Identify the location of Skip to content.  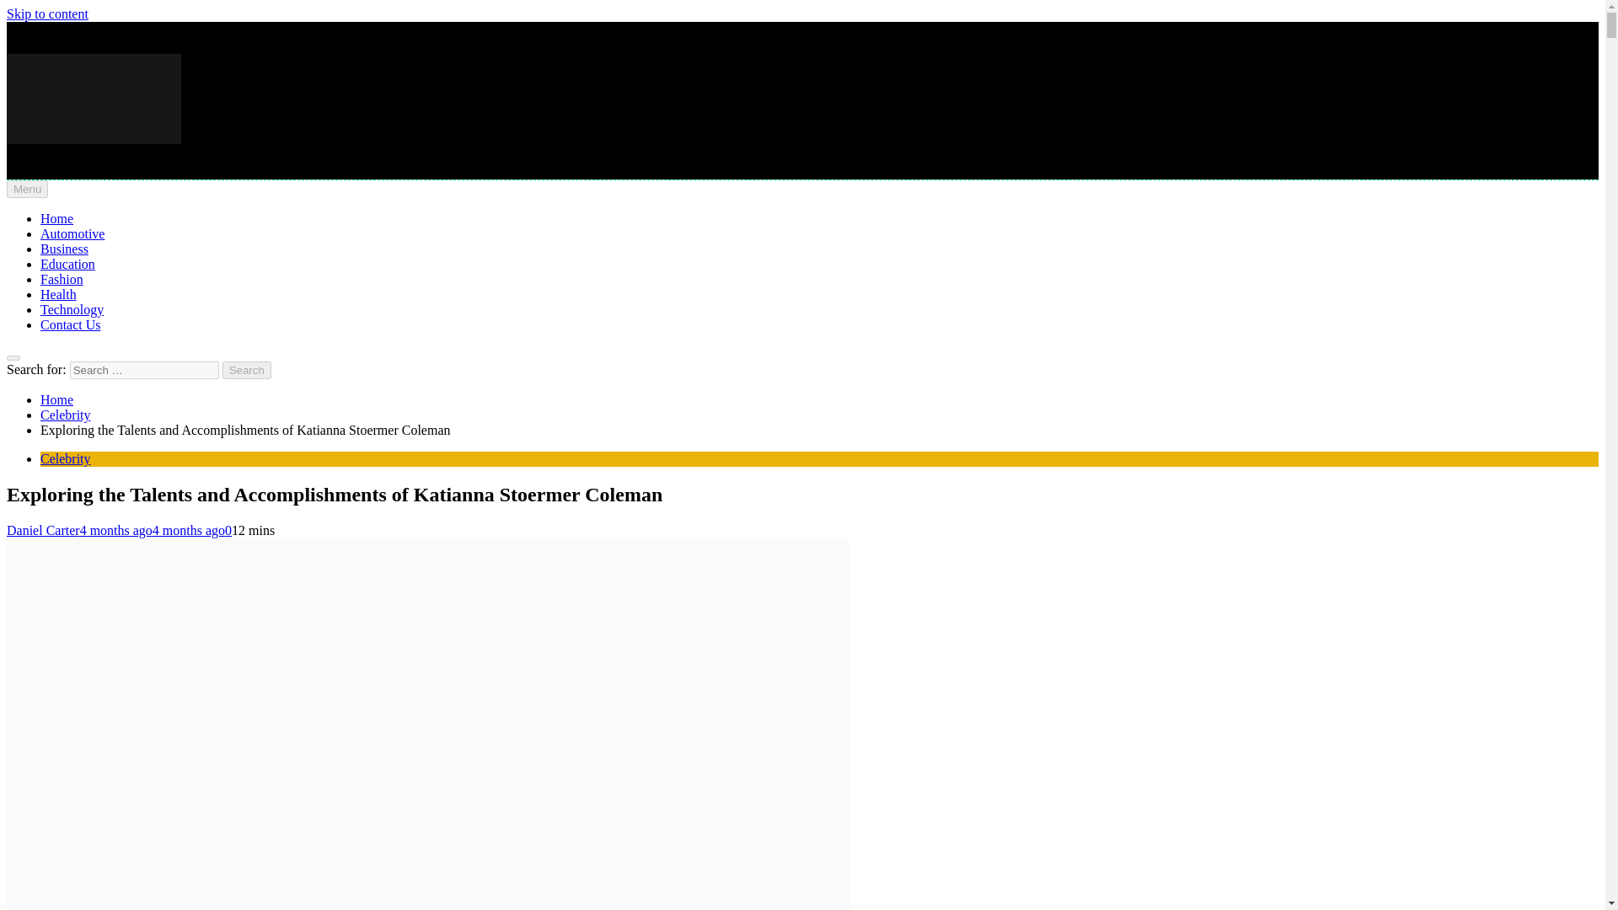
(47, 13).